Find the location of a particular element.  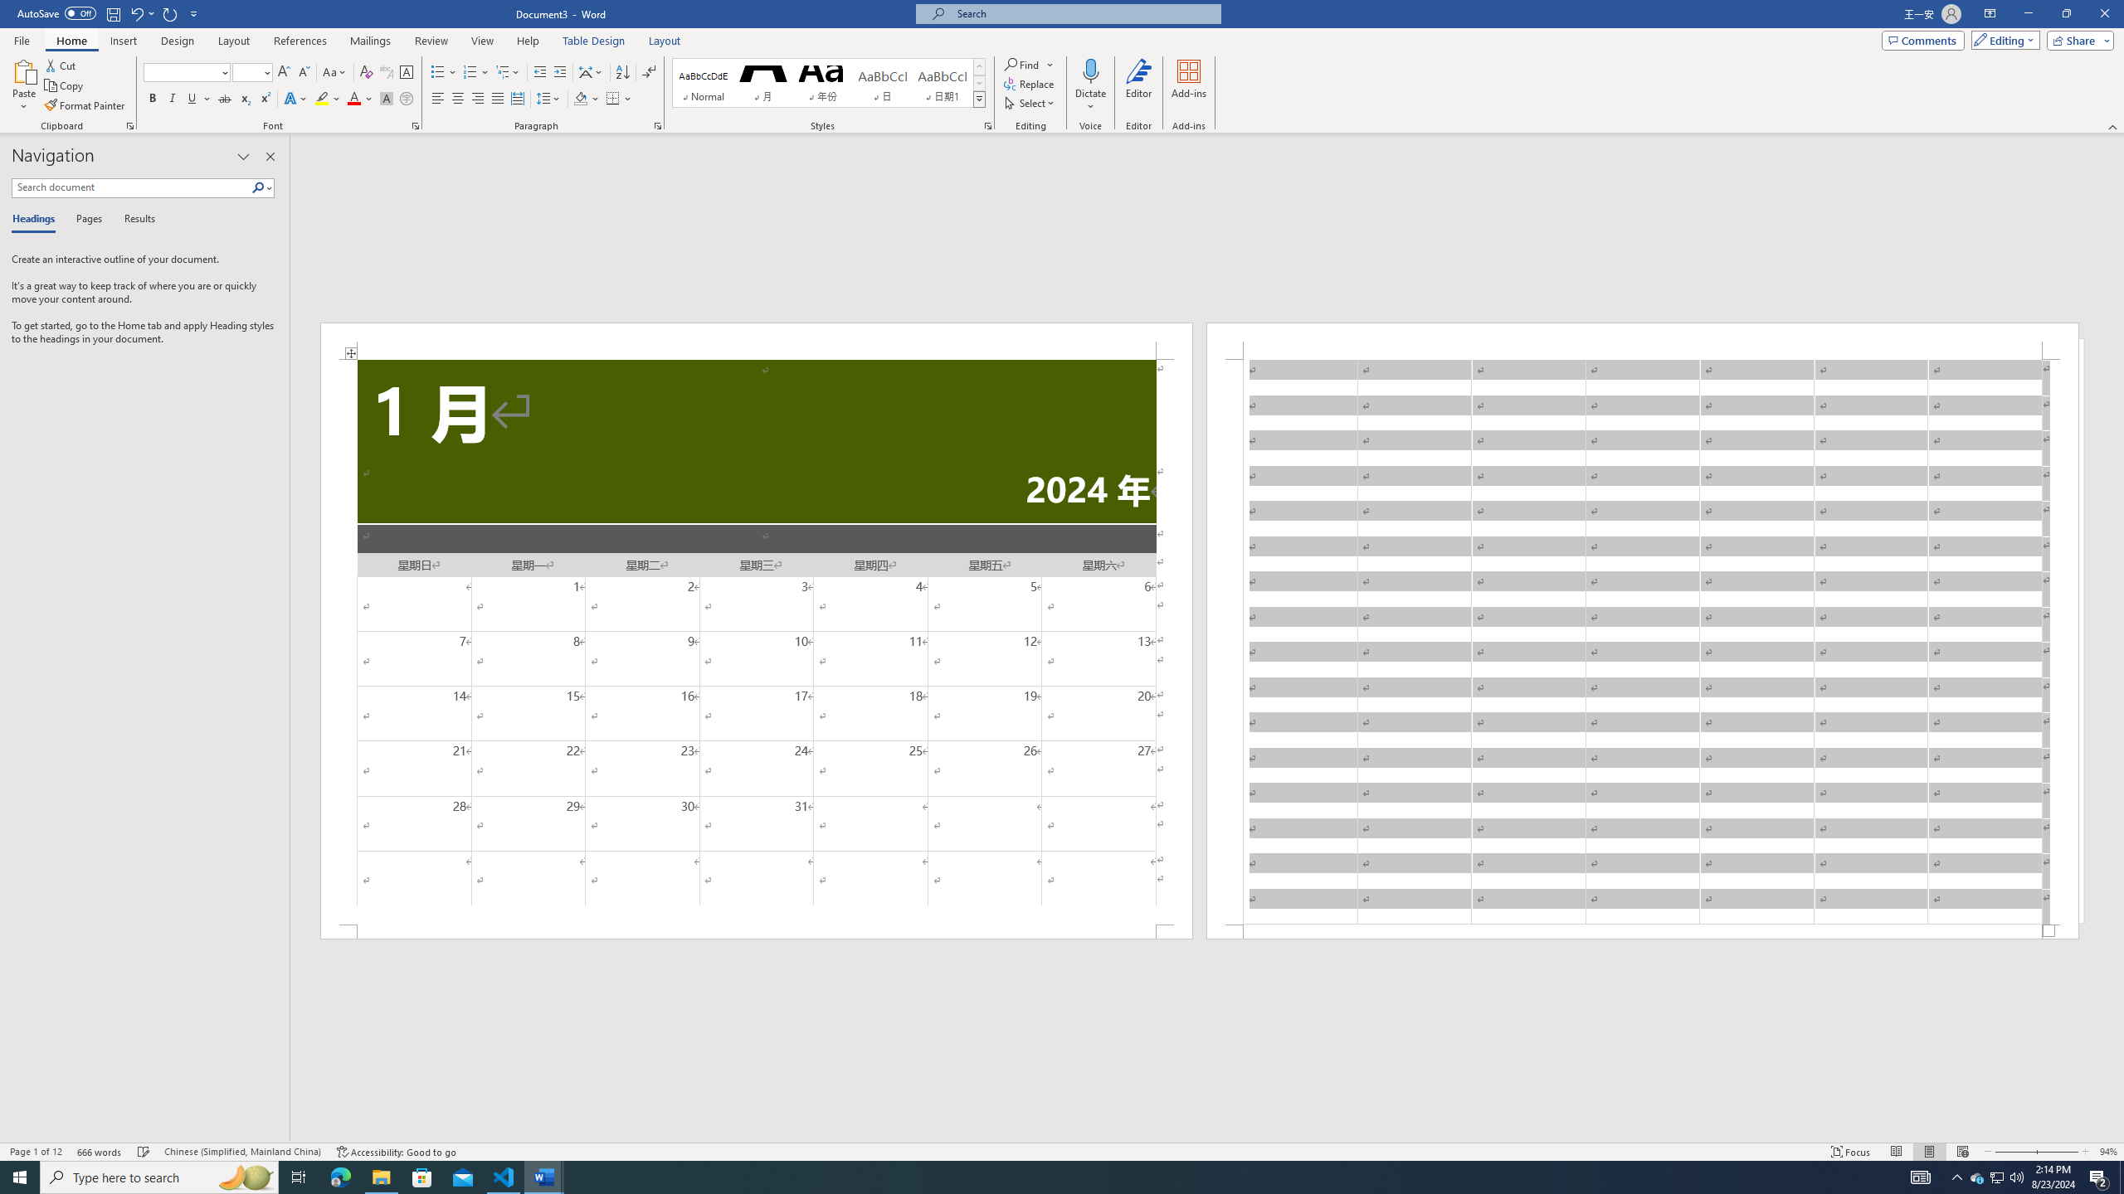

Bold is located at coordinates (153, 99).